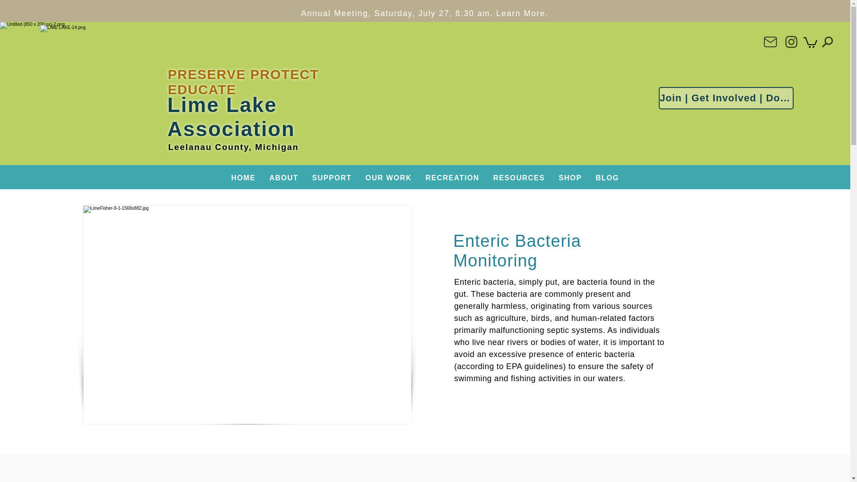 The image size is (857, 482). What do you see at coordinates (607, 178) in the screenshot?
I see `BLOG` at bounding box center [607, 178].